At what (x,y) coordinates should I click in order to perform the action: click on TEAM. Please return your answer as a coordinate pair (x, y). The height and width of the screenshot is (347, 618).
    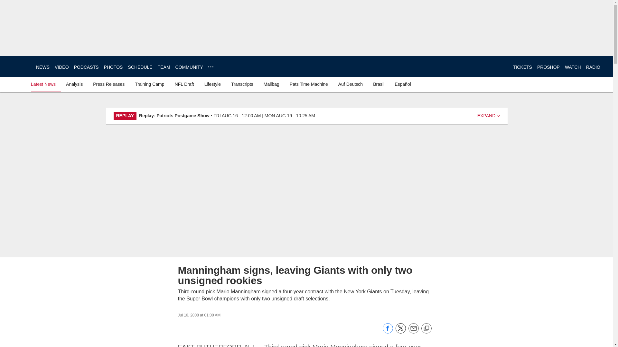
    Looking at the image, I should click on (164, 67).